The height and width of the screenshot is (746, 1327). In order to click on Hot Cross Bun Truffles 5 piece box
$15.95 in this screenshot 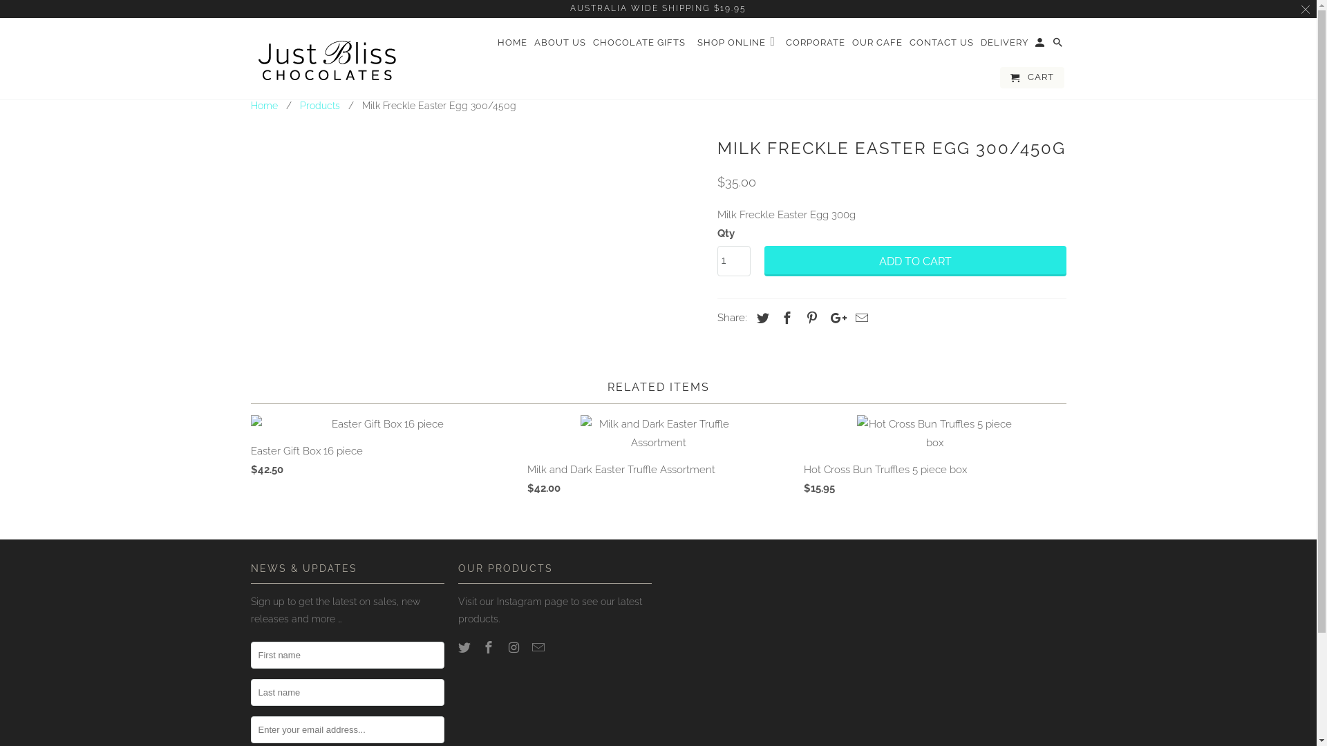, I will do `click(934, 459)`.